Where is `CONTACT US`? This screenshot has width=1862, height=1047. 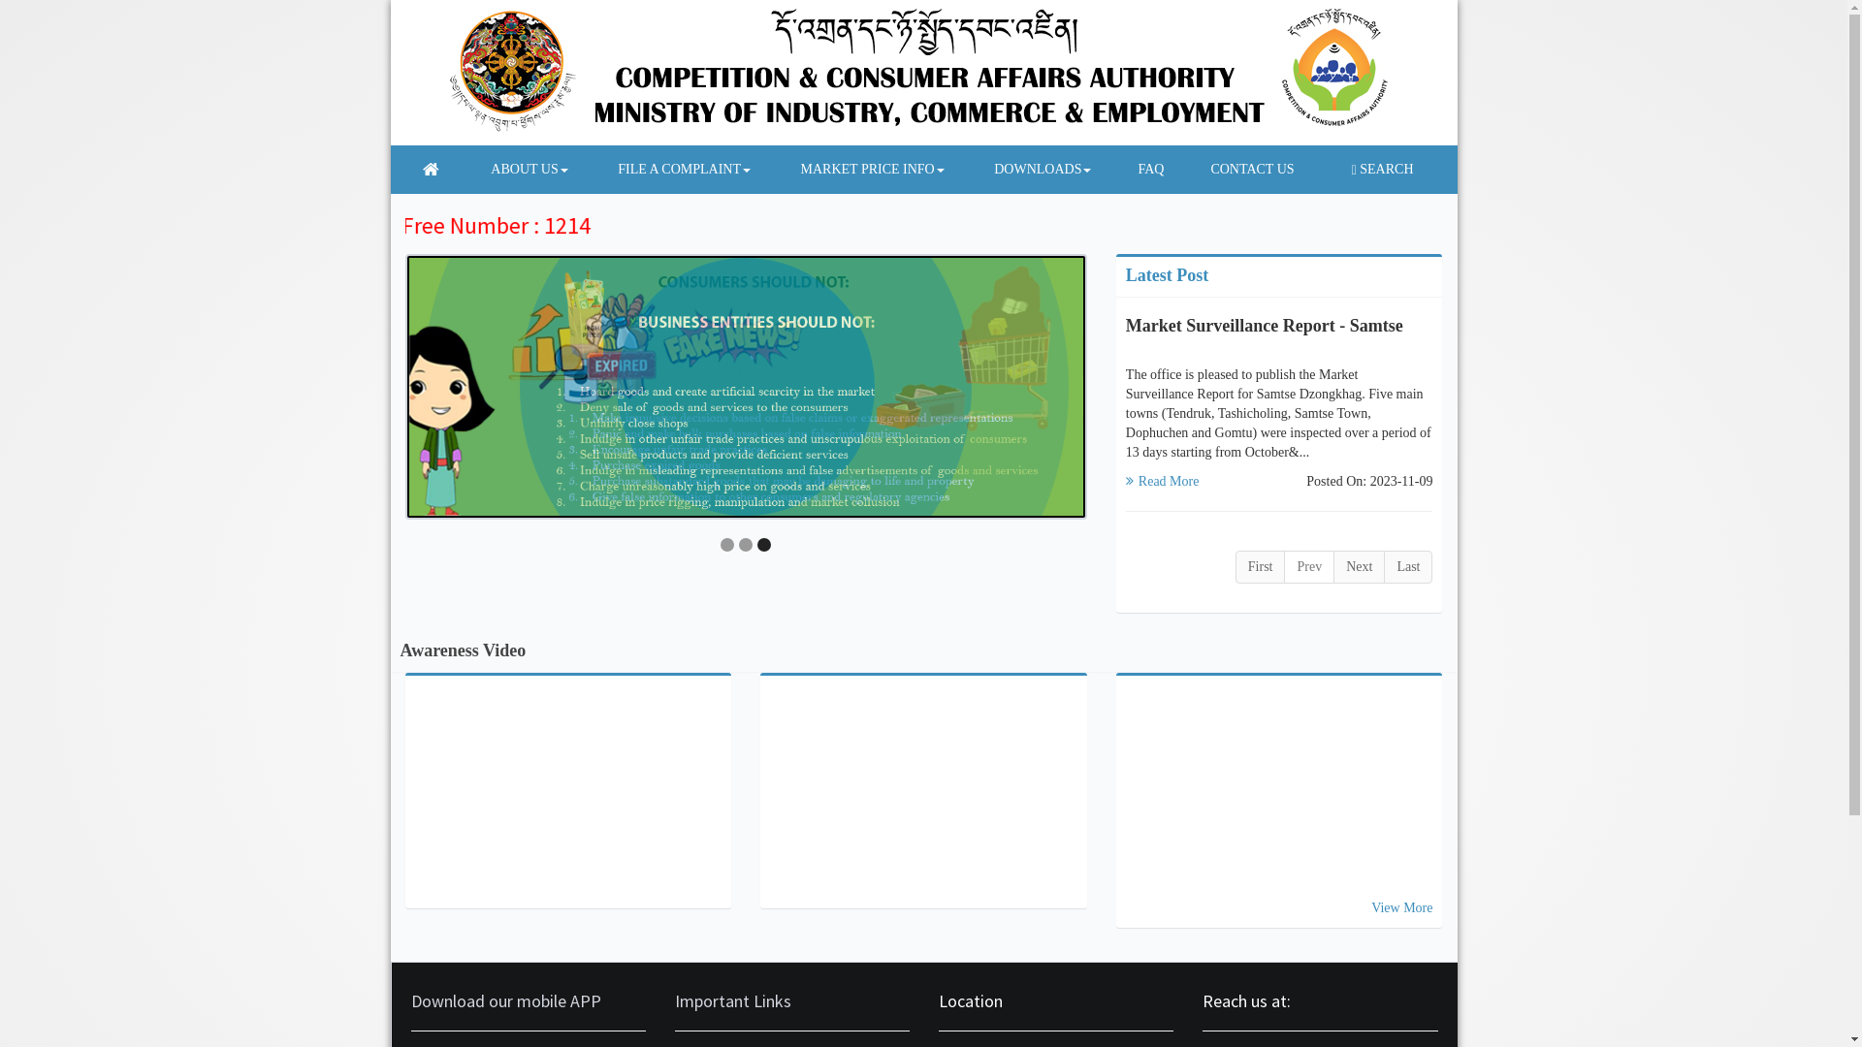 CONTACT US is located at coordinates (1243, 170).